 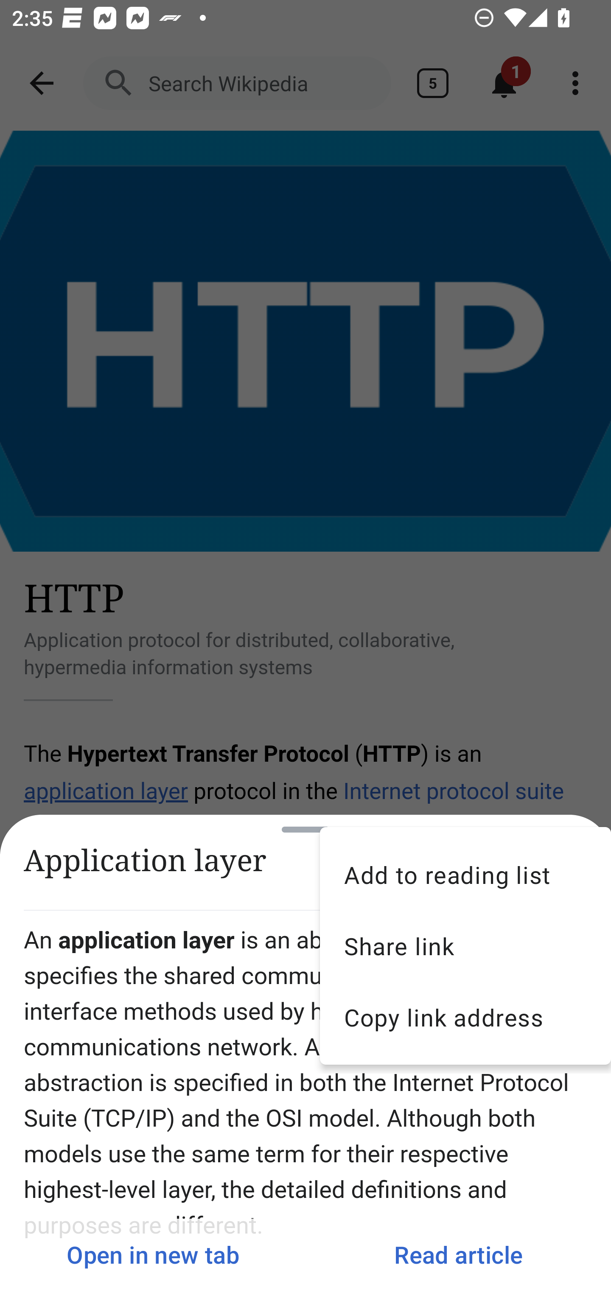 What do you see at coordinates (465, 1017) in the screenshot?
I see `Copy link address` at bounding box center [465, 1017].